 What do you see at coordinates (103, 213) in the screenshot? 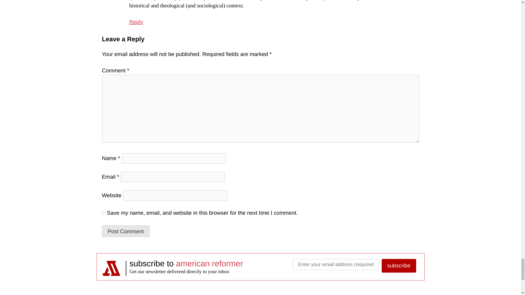
I see `yes` at bounding box center [103, 213].